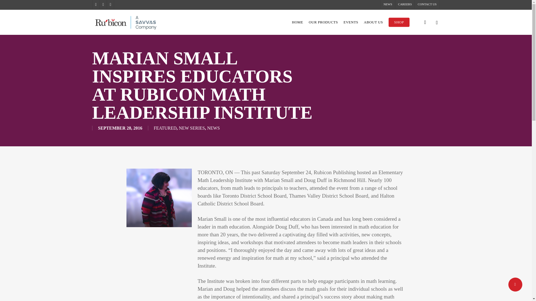 The height and width of the screenshot is (301, 536). What do you see at coordinates (425, 22) in the screenshot?
I see `search` at bounding box center [425, 22].